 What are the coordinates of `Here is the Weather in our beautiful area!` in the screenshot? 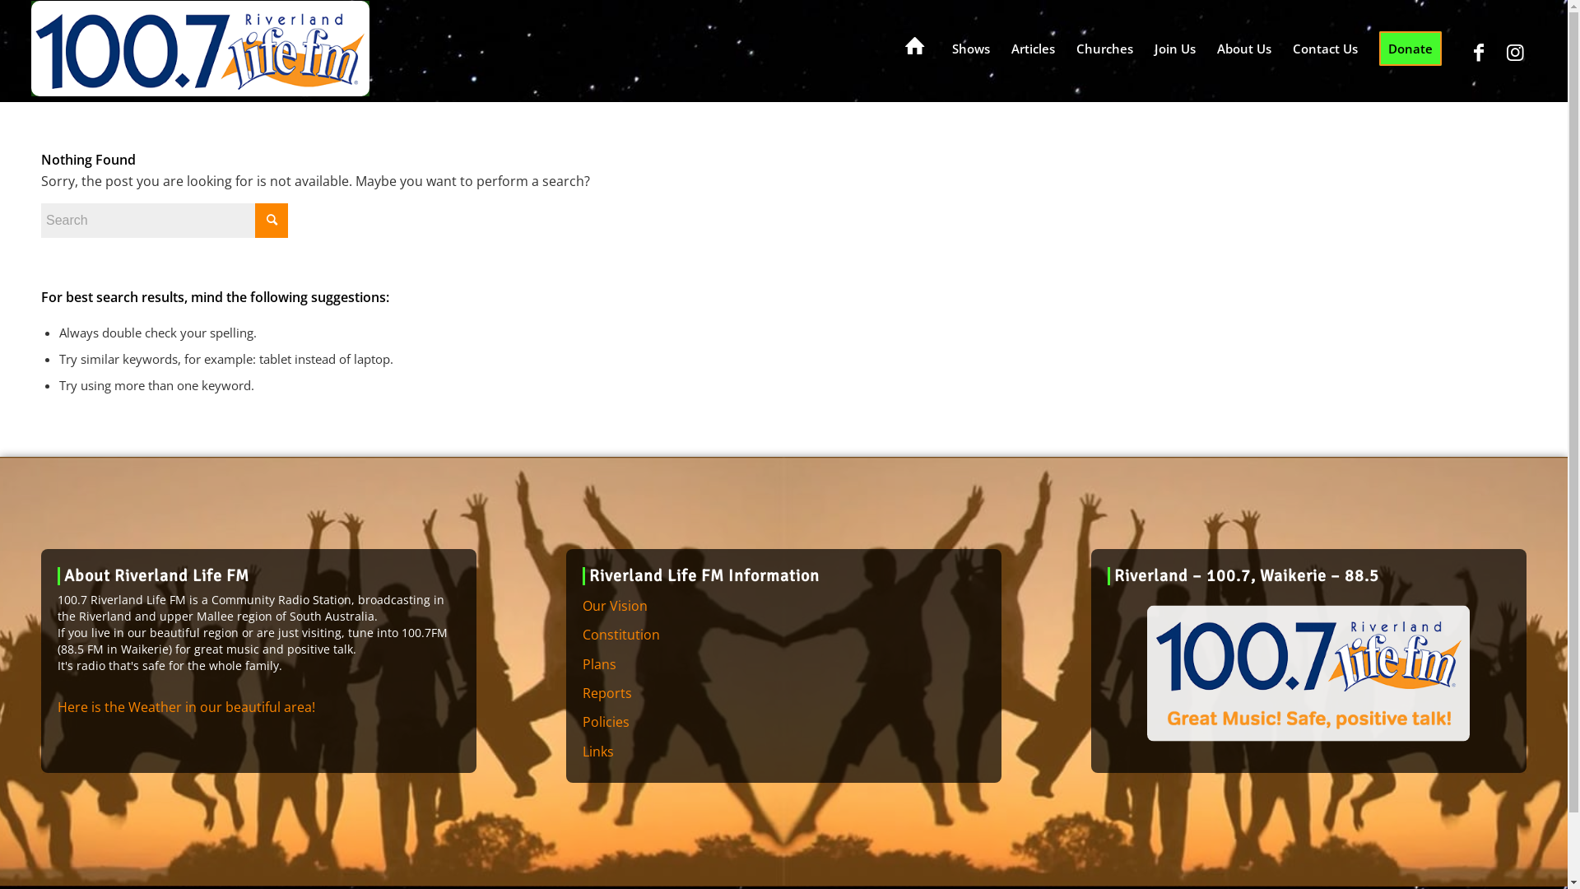 It's located at (186, 707).